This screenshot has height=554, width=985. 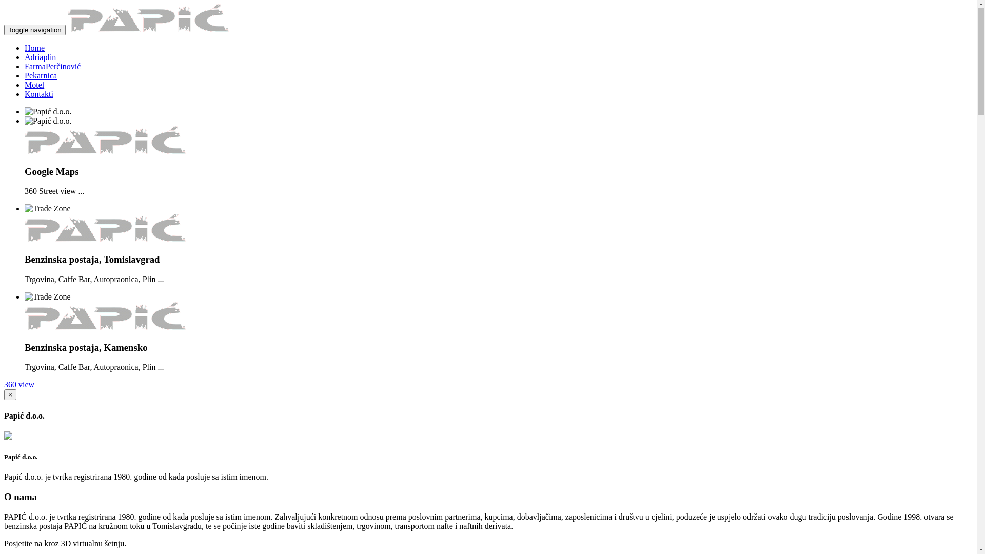 I want to click on Motel, so click(x=34, y=85).